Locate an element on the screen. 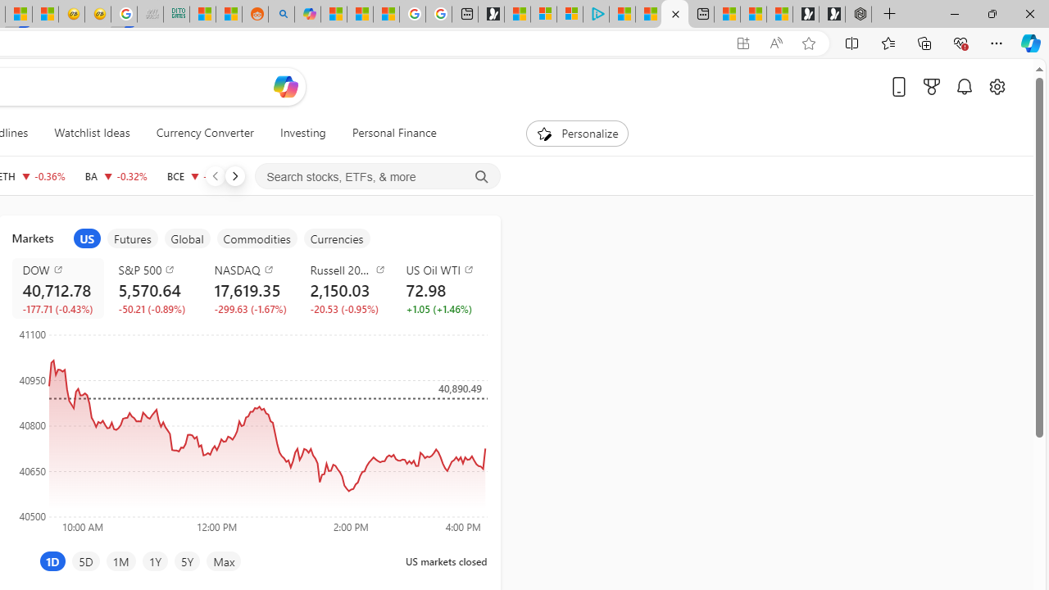 The width and height of the screenshot is (1049, 590). Microsoft rewards is located at coordinates (932, 86).